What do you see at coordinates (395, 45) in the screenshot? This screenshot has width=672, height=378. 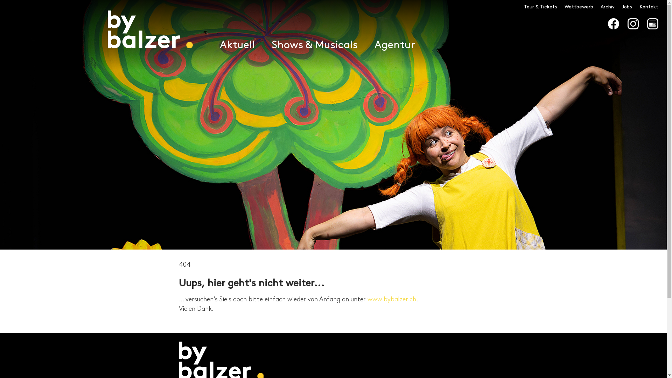 I see `Agentur` at bounding box center [395, 45].